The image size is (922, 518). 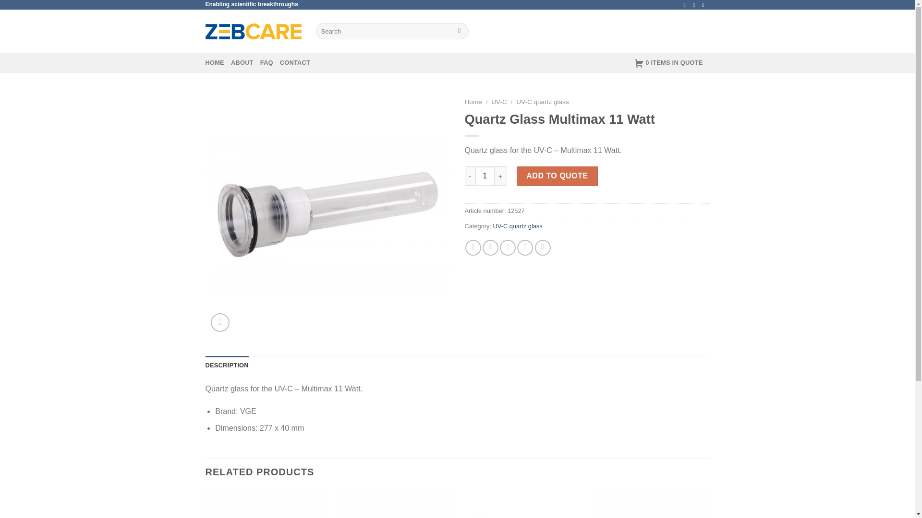 What do you see at coordinates (485, 176) in the screenshot?
I see `1` at bounding box center [485, 176].